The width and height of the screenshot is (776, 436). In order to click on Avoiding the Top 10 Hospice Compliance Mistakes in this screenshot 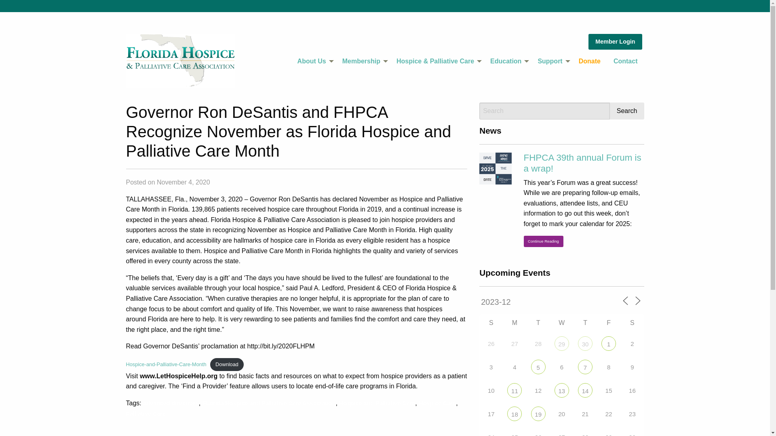, I will do `click(538, 413)`.